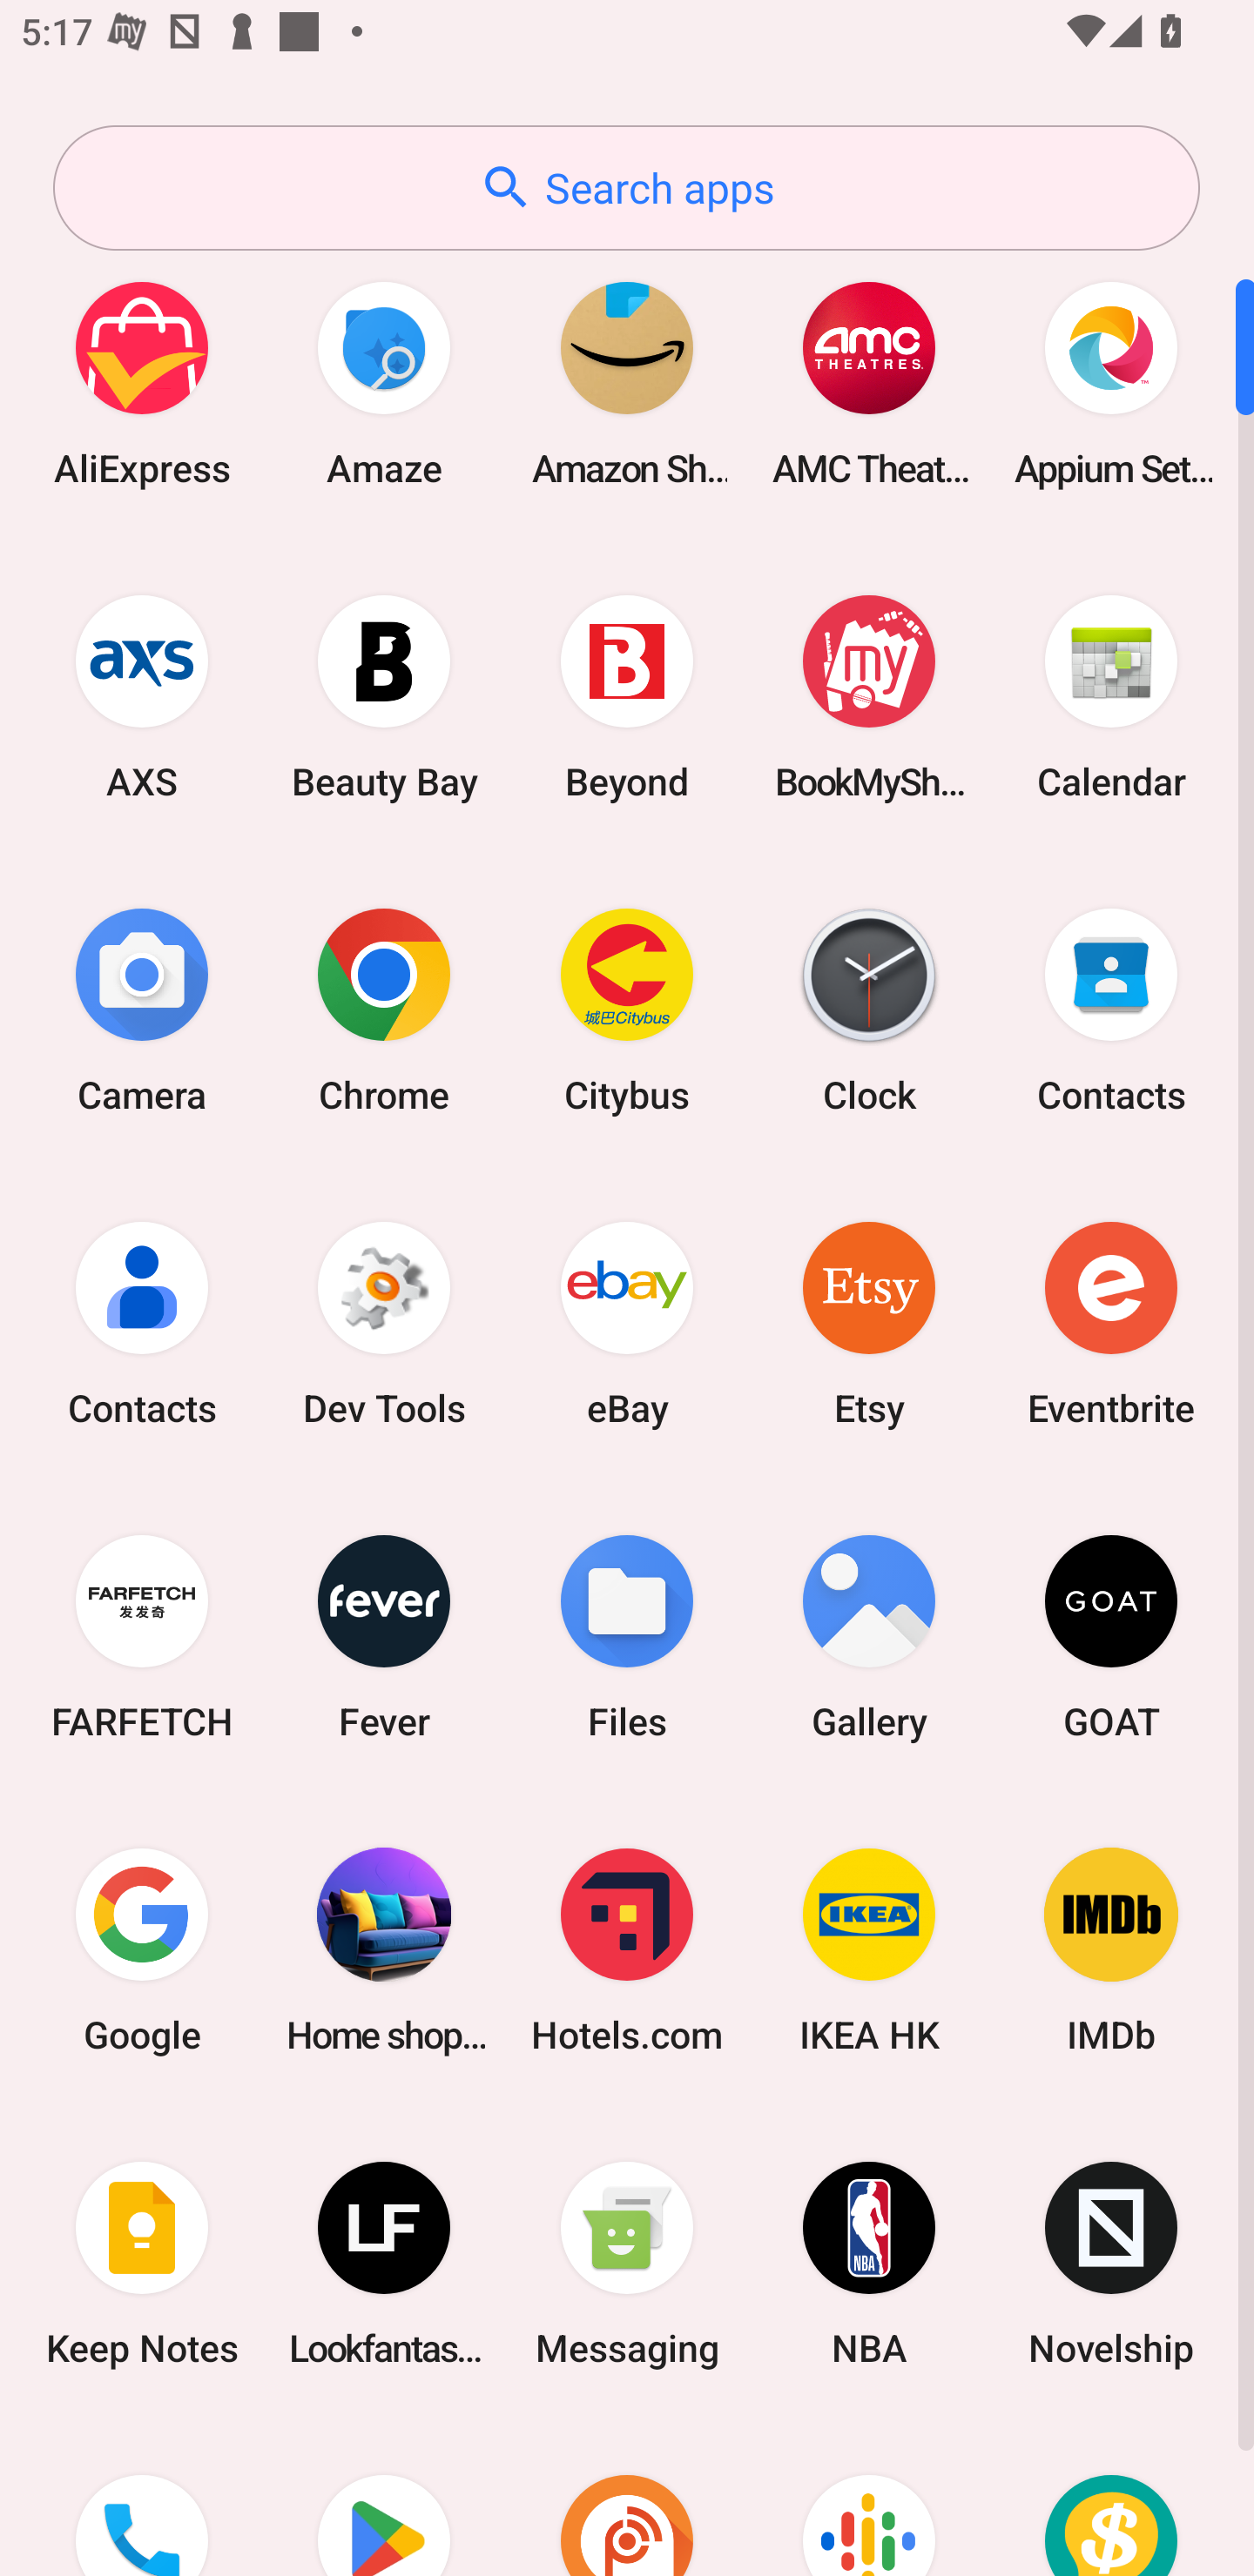  I want to click on Google, so click(142, 1949).